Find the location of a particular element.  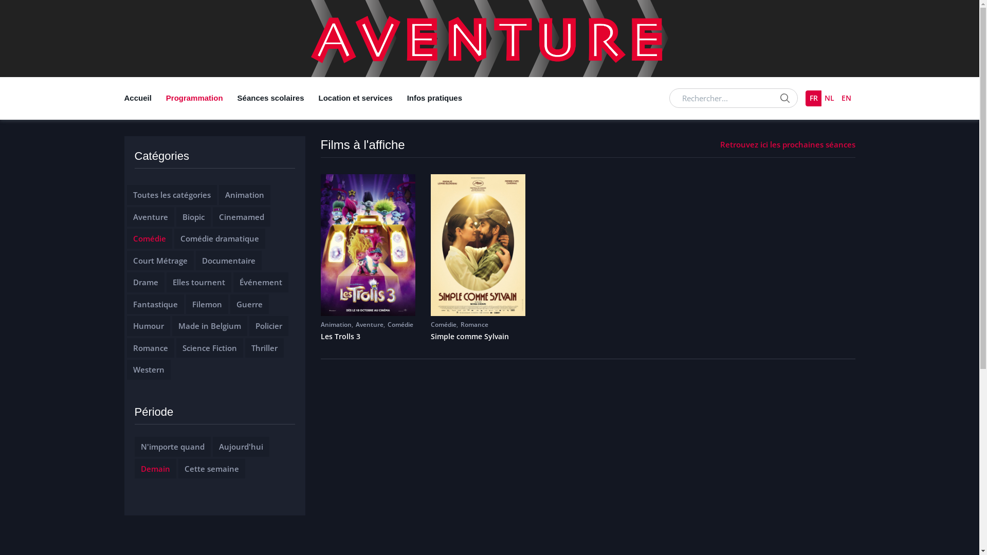

Filemon is located at coordinates (207, 304).